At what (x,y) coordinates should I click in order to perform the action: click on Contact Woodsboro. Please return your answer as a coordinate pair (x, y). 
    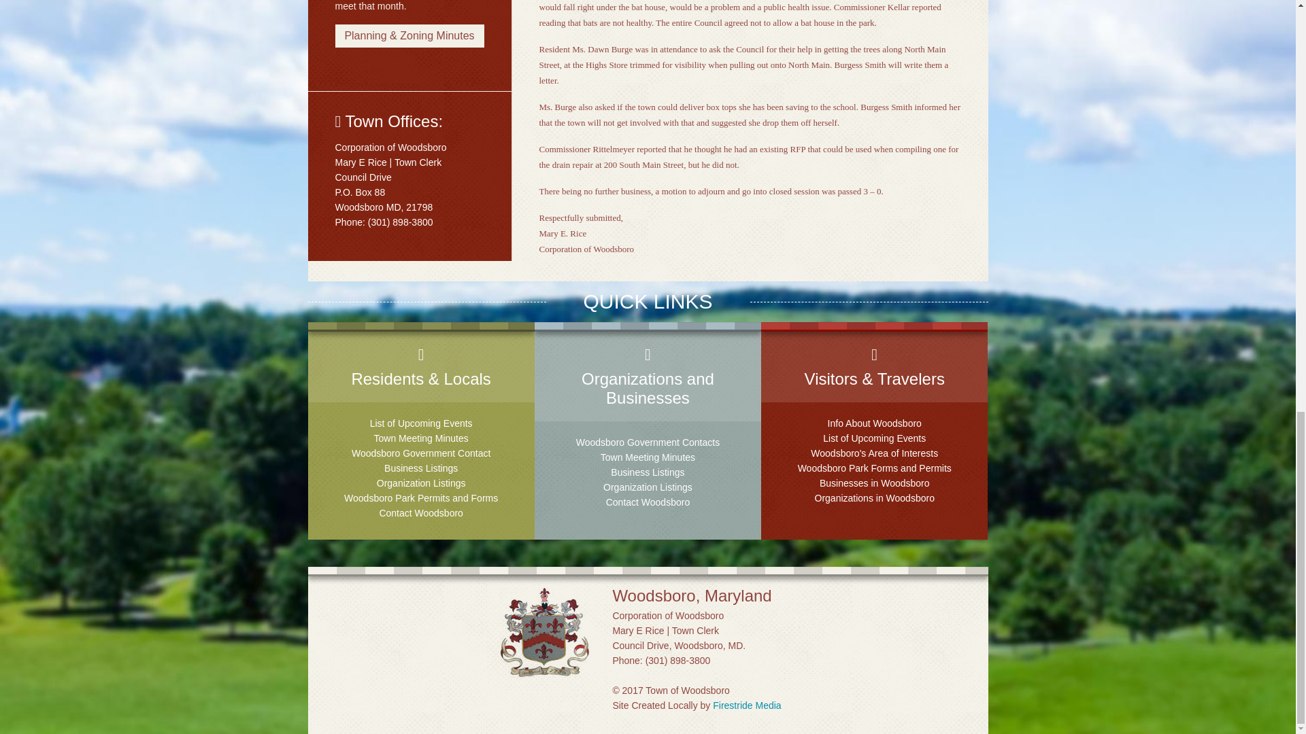
    Looking at the image, I should click on (648, 502).